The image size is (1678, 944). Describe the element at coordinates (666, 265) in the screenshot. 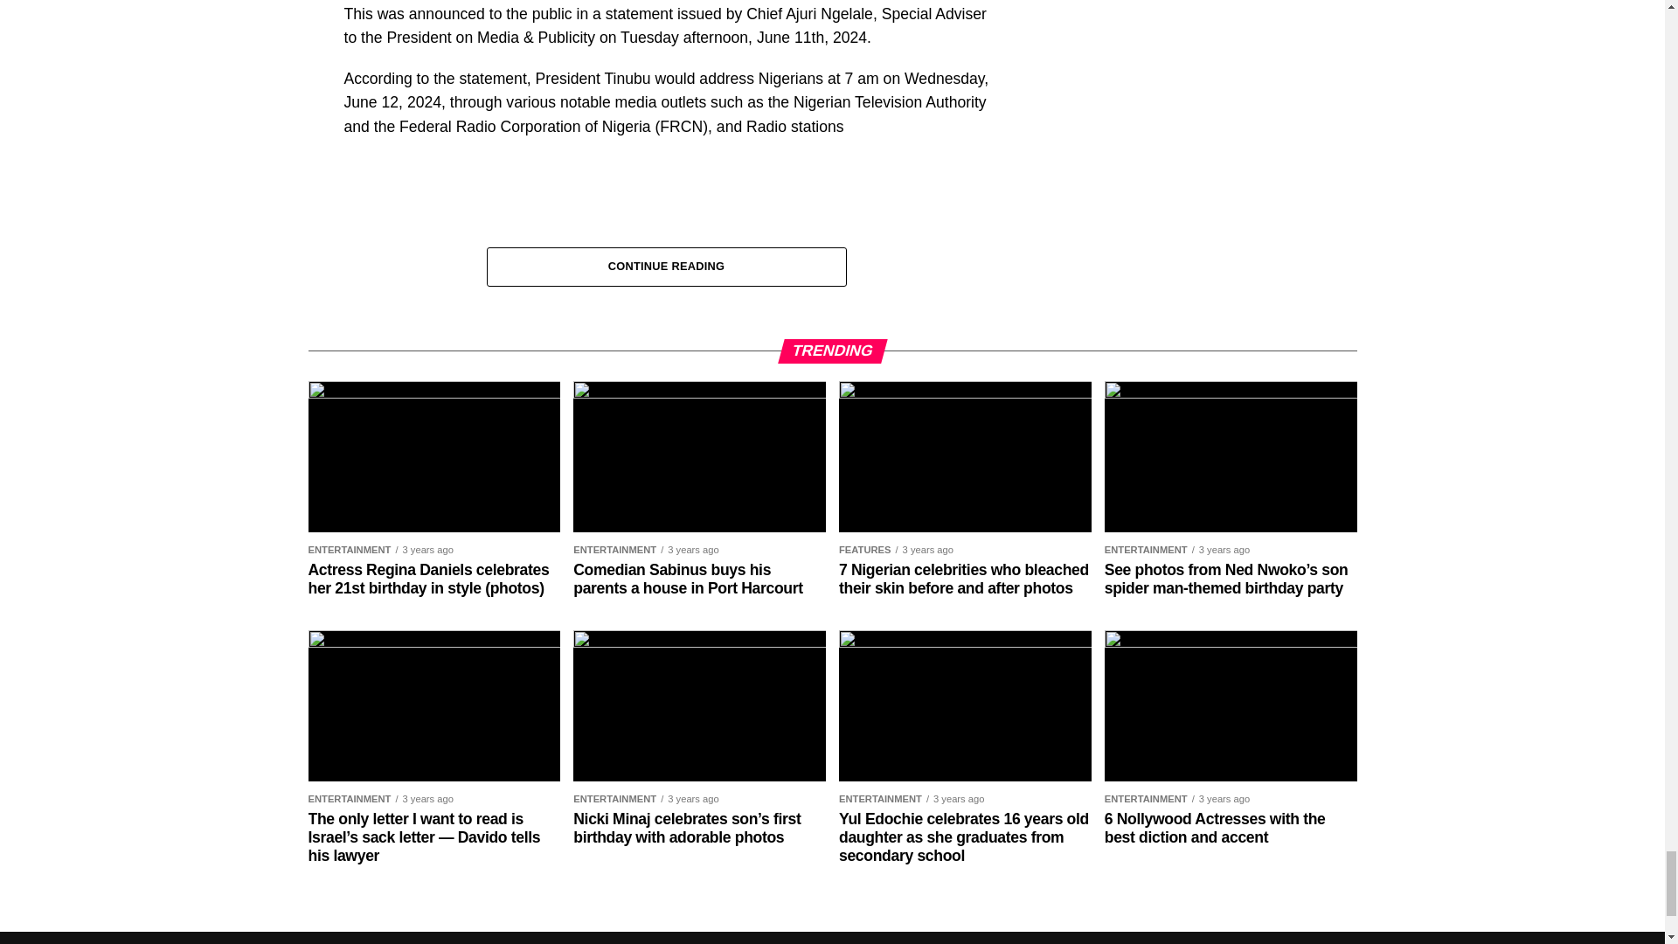

I see `CONTINUE READING` at that location.